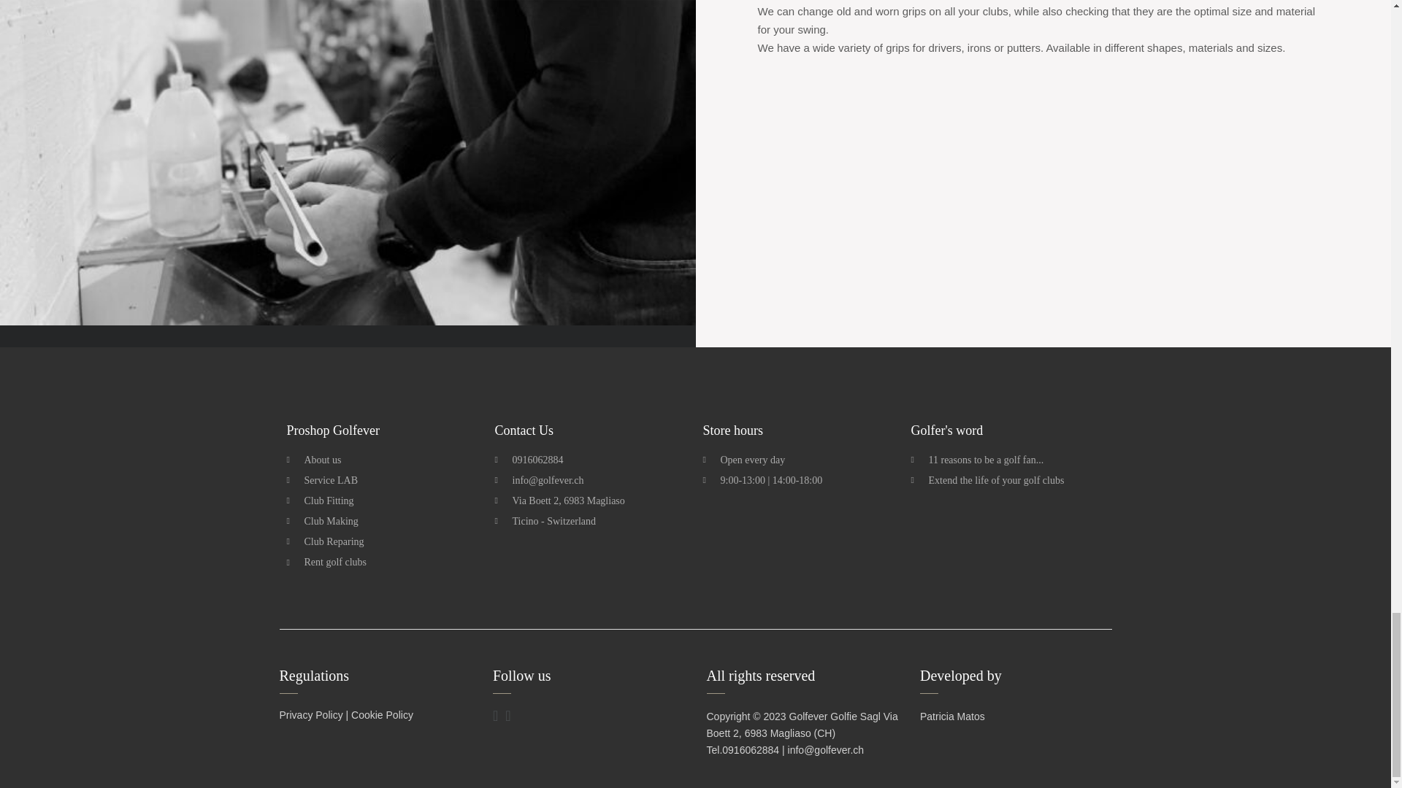  What do you see at coordinates (383, 715) in the screenshot?
I see `Cookie Policy ` at bounding box center [383, 715].